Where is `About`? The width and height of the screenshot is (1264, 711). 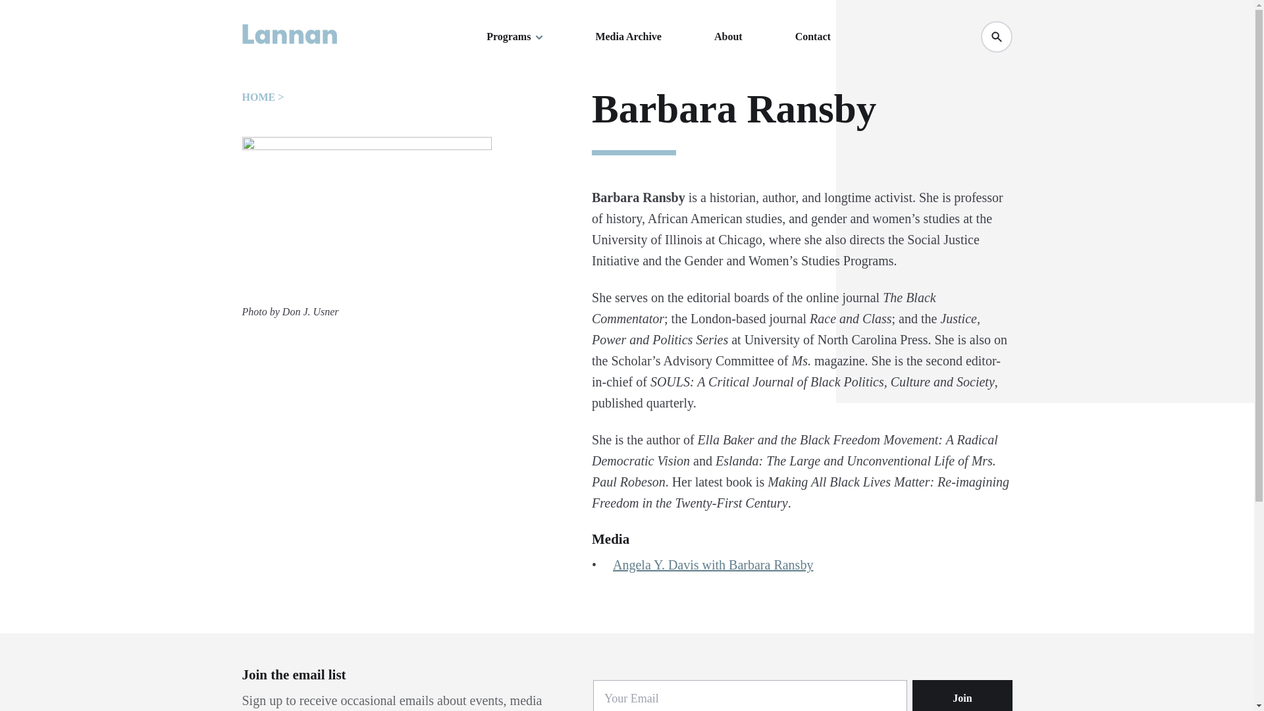
About is located at coordinates (728, 36).